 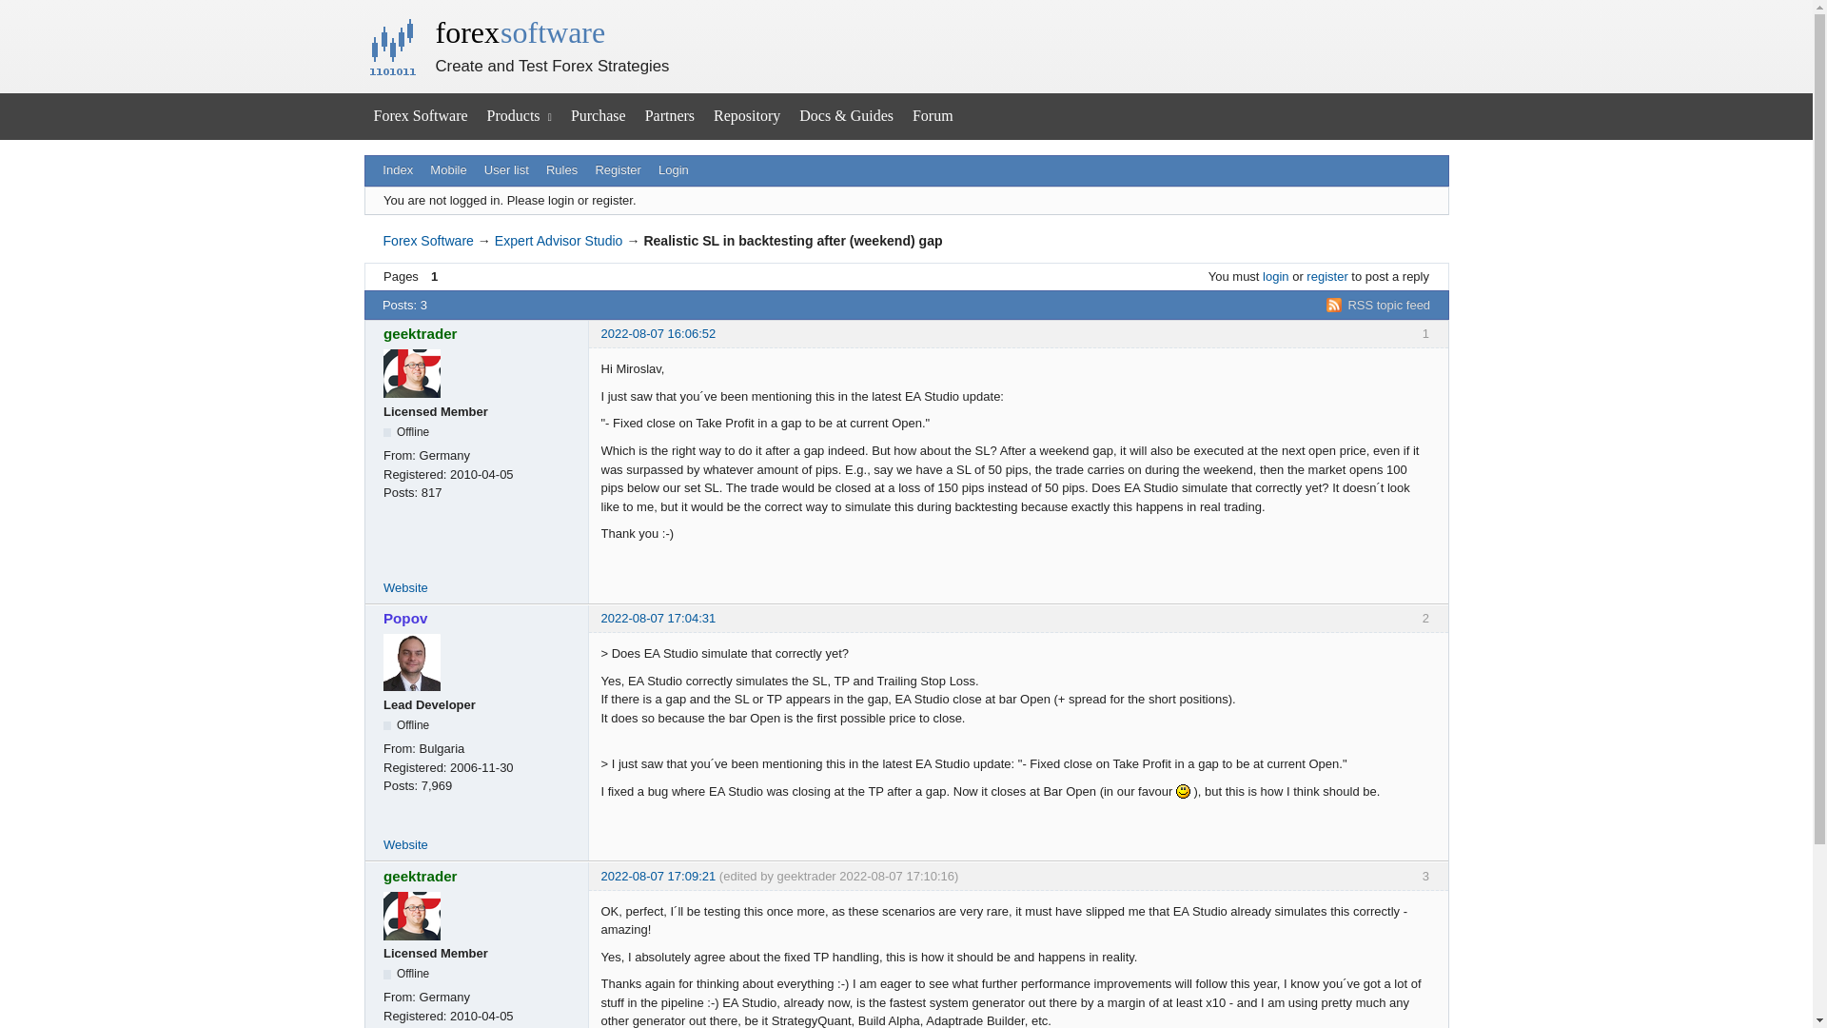 I want to click on 2022-08-07 17:04:31, so click(x=658, y=617).